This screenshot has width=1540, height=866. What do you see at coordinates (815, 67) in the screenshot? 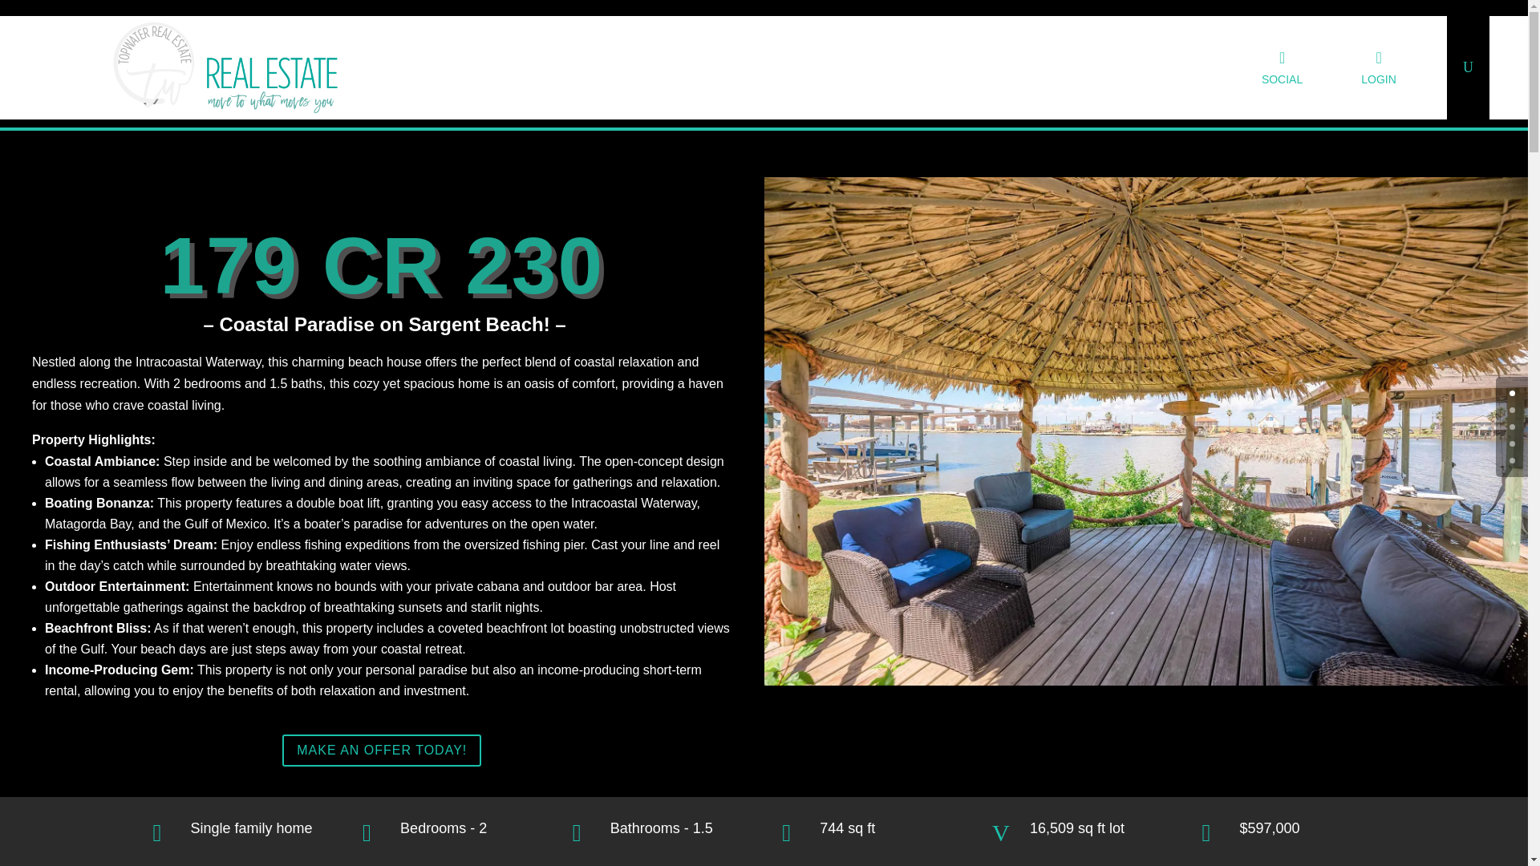
I see `RENTALS` at bounding box center [815, 67].